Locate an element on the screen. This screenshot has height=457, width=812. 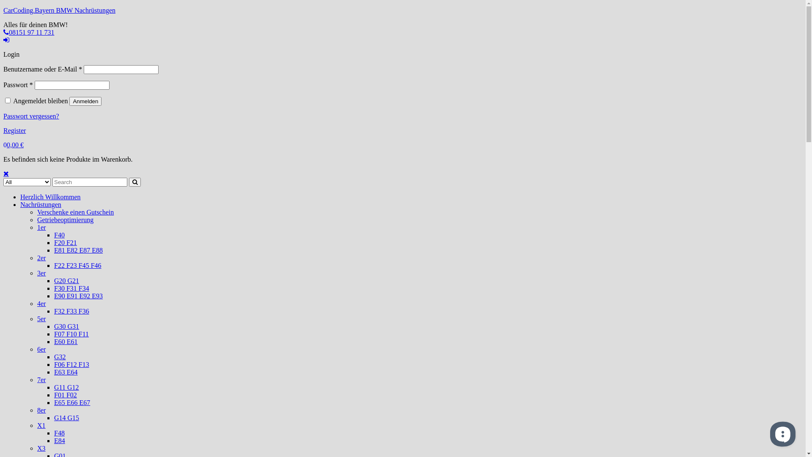
F22 F23 F45 F46 is located at coordinates (78, 266).